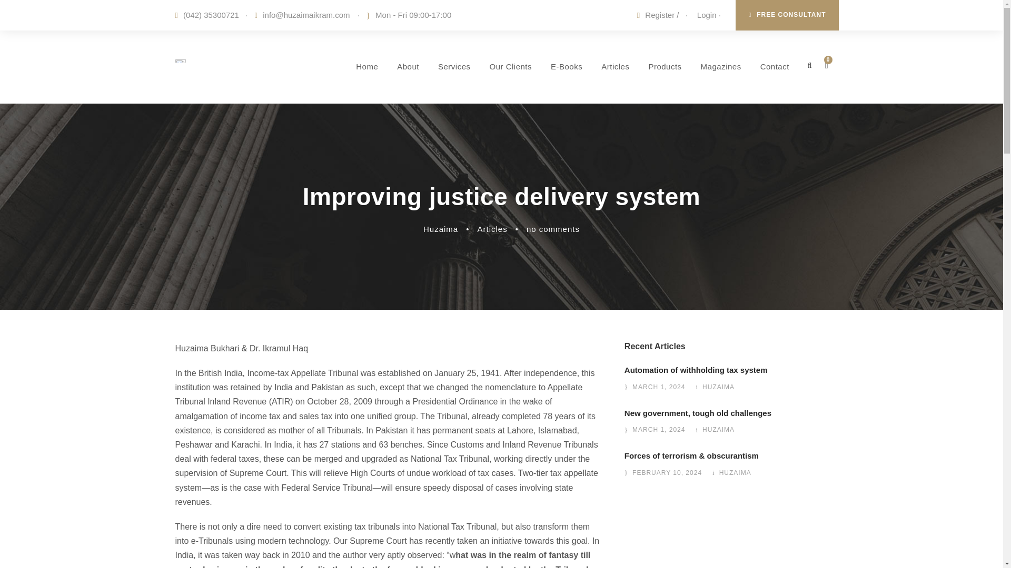 This screenshot has width=1011, height=568. I want to click on Posts by Huzaima, so click(735, 473).